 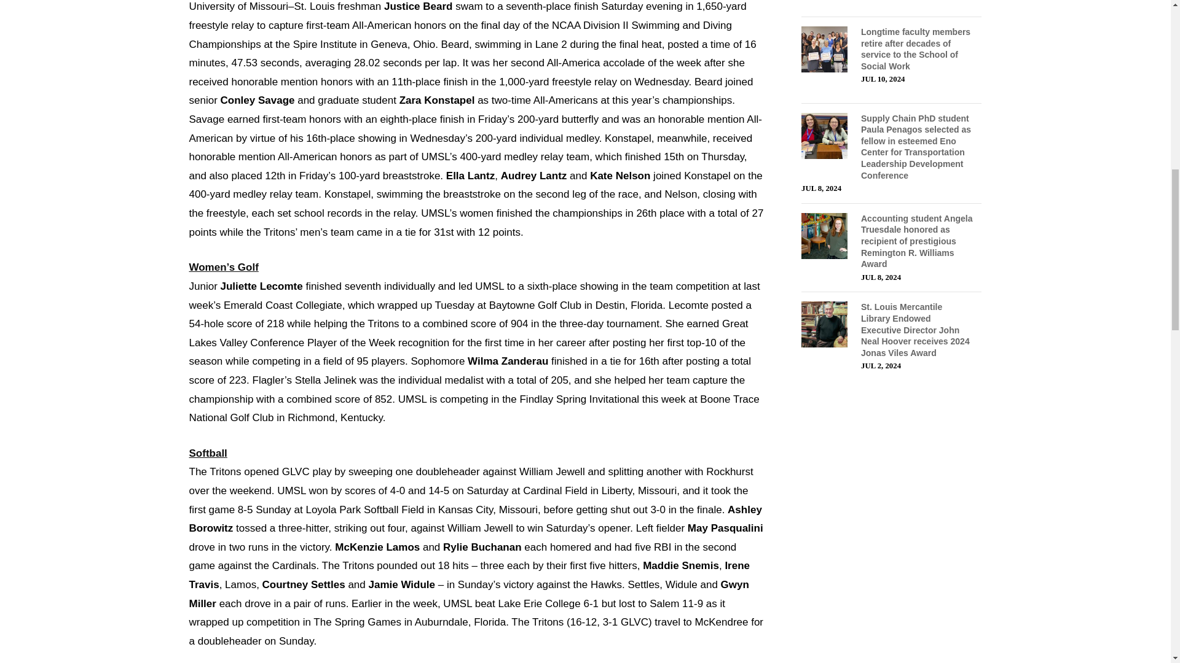 What do you see at coordinates (208, 453) in the screenshot?
I see `Softball` at bounding box center [208, 453].